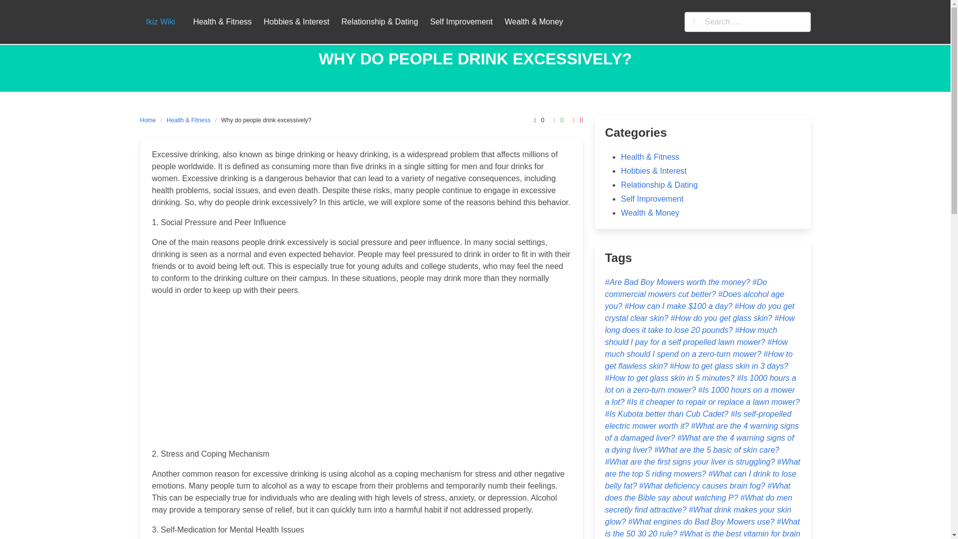 This screenshot has width=958, height=539. What do you see at coordinates (160, 22) in the screenshot?
I see `Ikiz Wiki` at bounding box center [160, 22].